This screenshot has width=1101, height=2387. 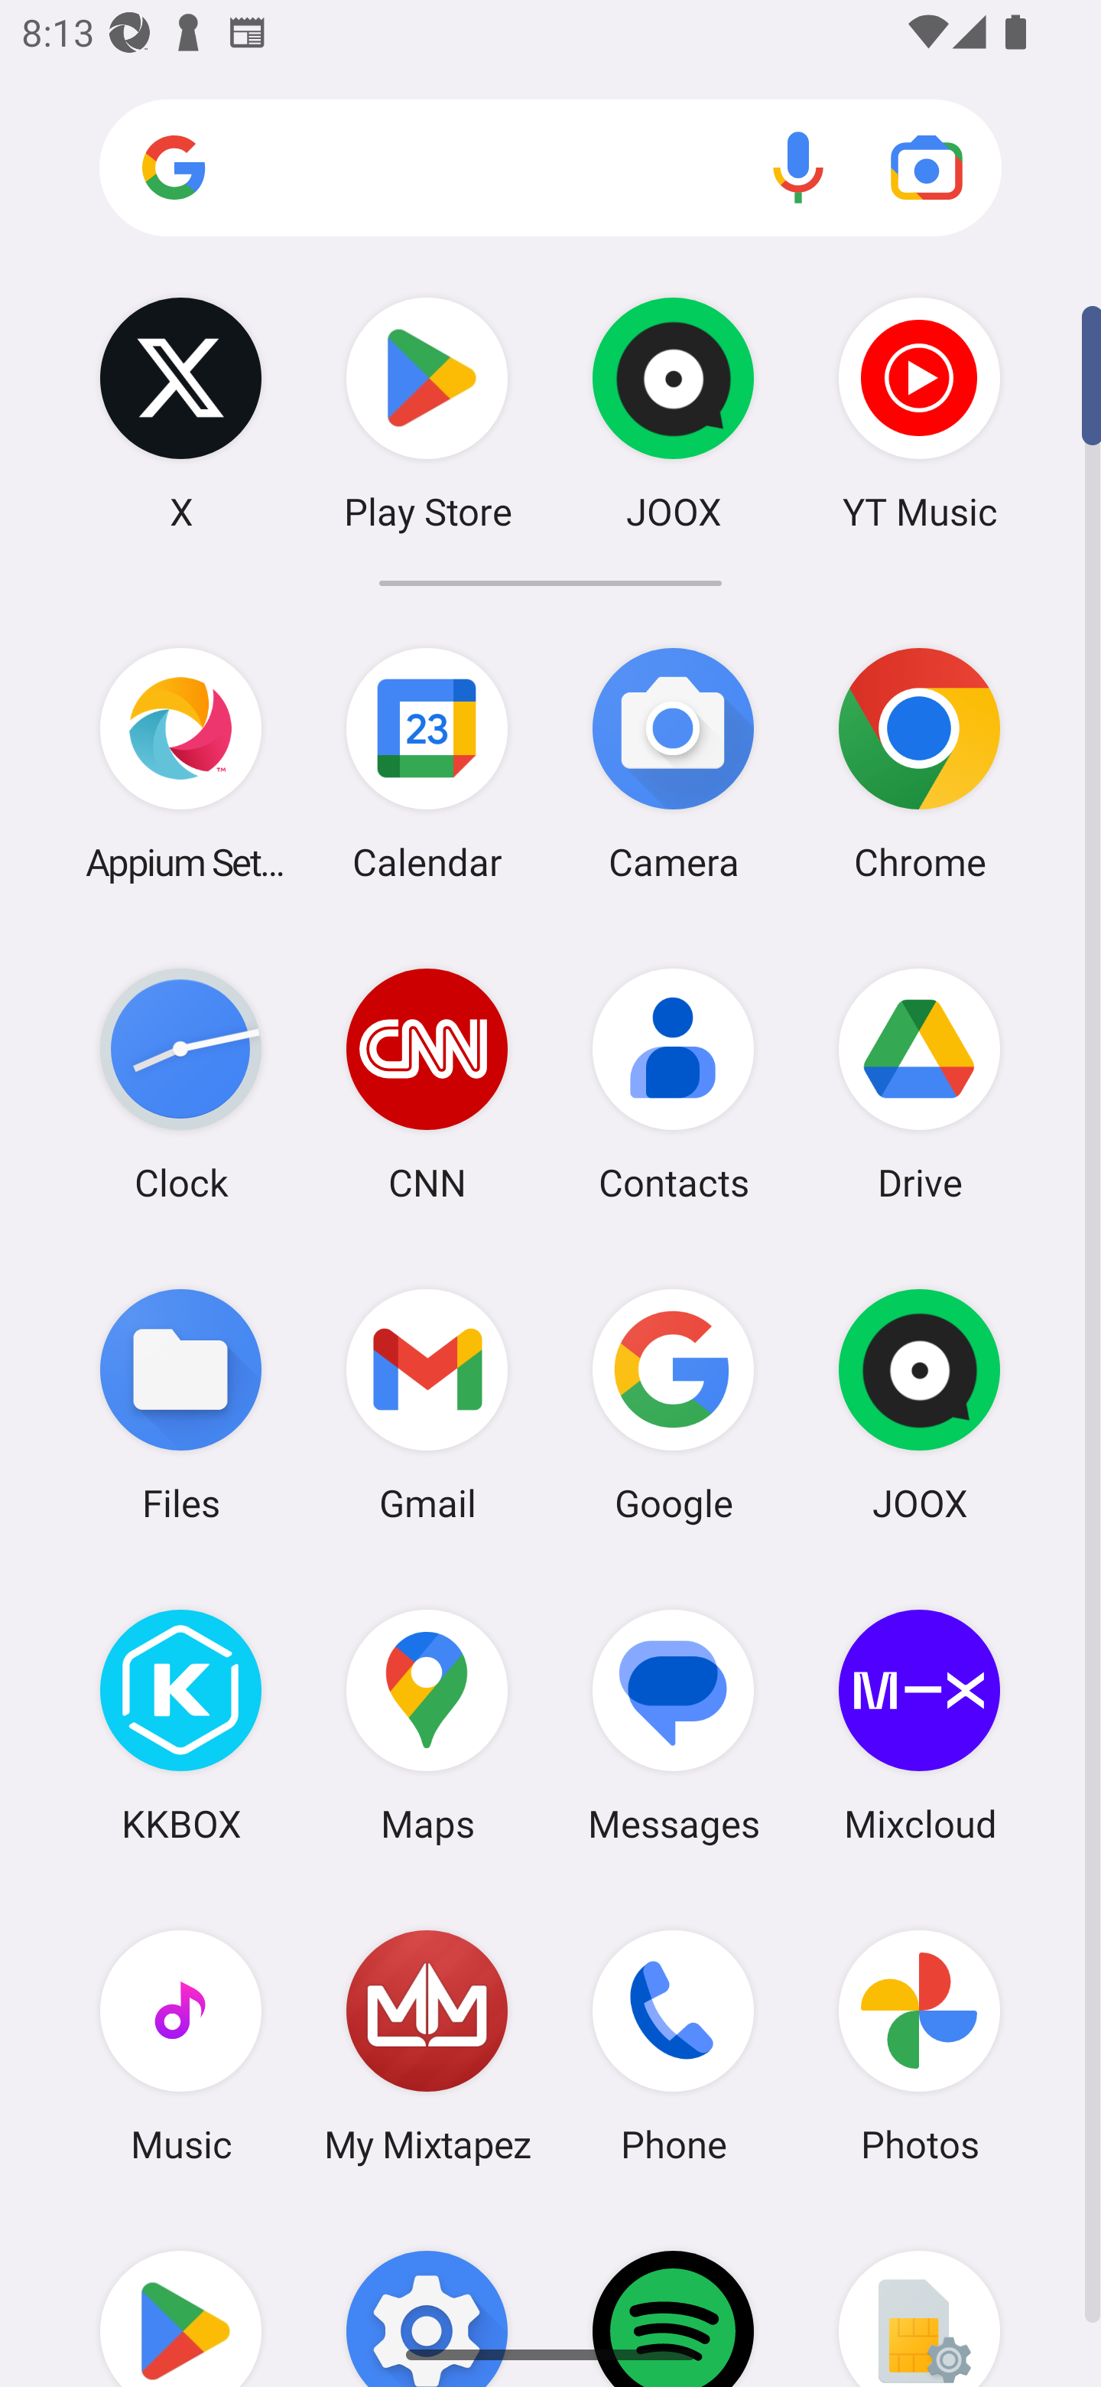 I want to click on Mixcloud, so click(x=919, y=1725).